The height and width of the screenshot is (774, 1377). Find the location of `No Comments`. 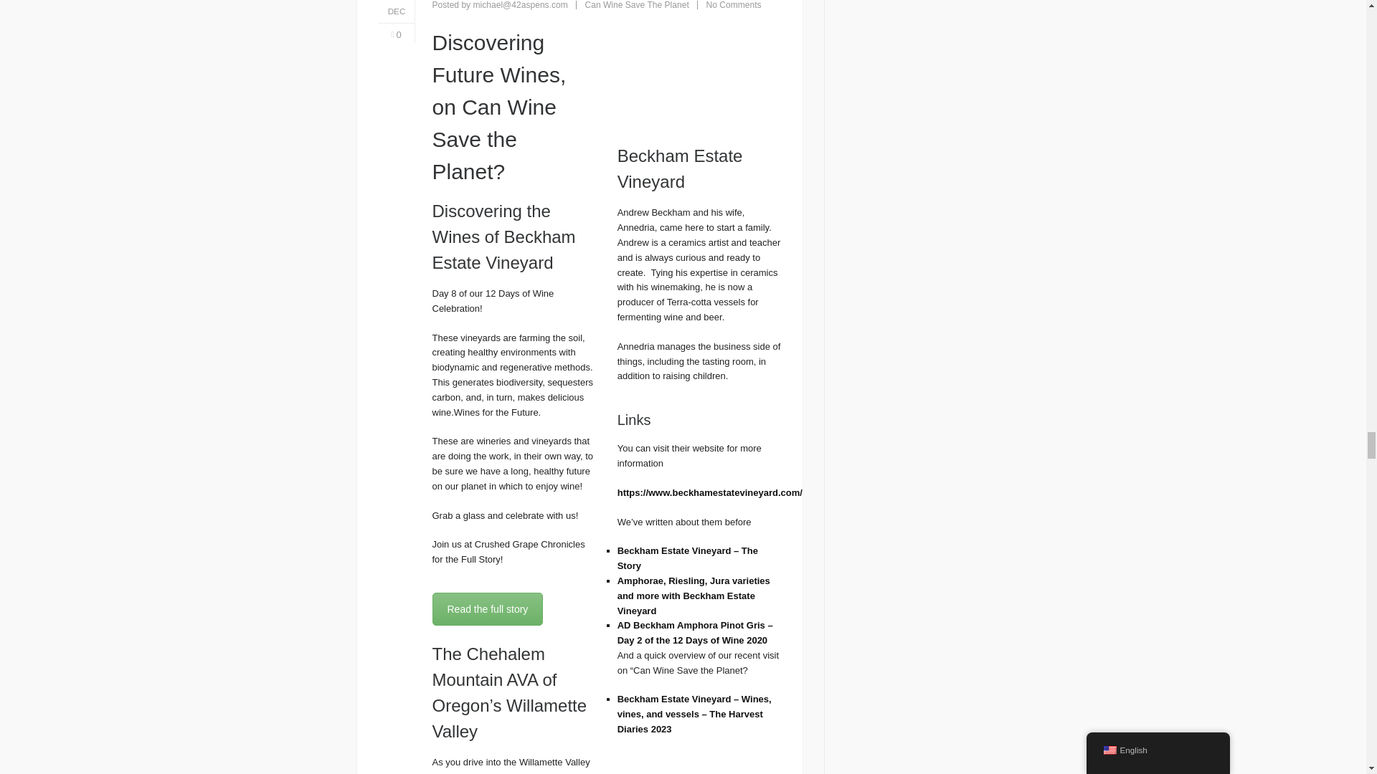

No Comments is located at coordinates (733, 5).